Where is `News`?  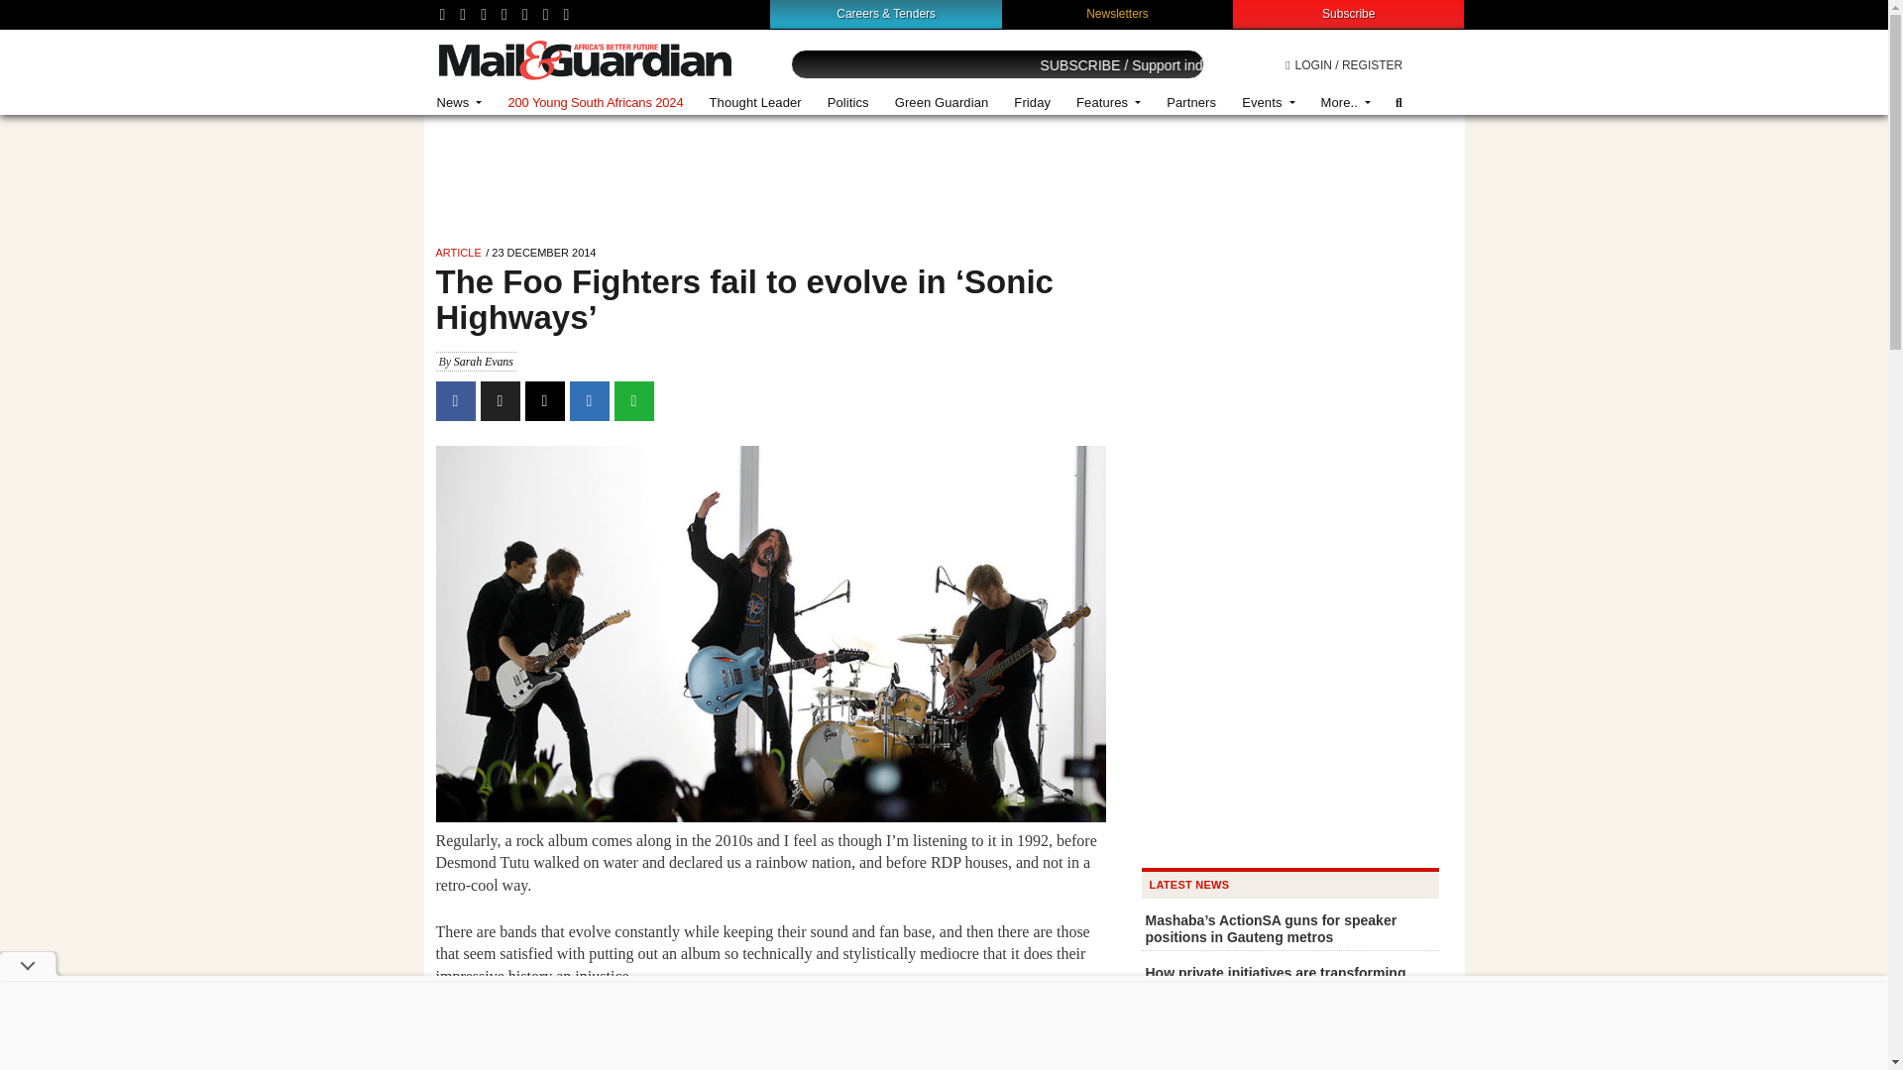
News is located at coordinates (460, 103).